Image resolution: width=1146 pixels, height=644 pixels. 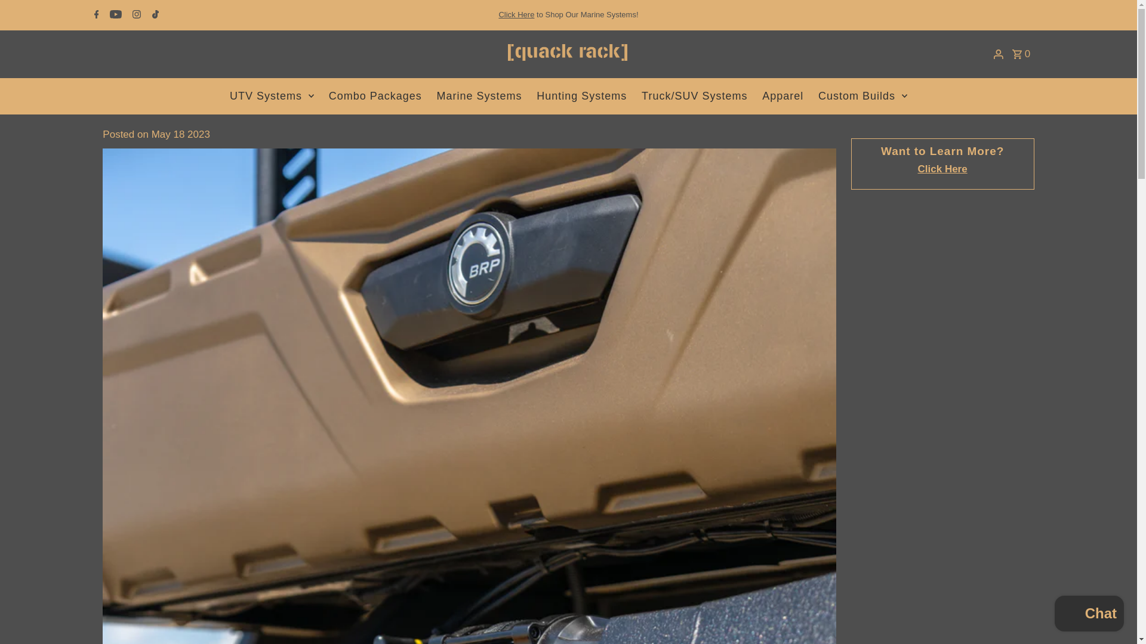 What do you see at coordinates (375, 95) in the screenshot?
I see `Combo Packages` at bounding box center [375, 95].